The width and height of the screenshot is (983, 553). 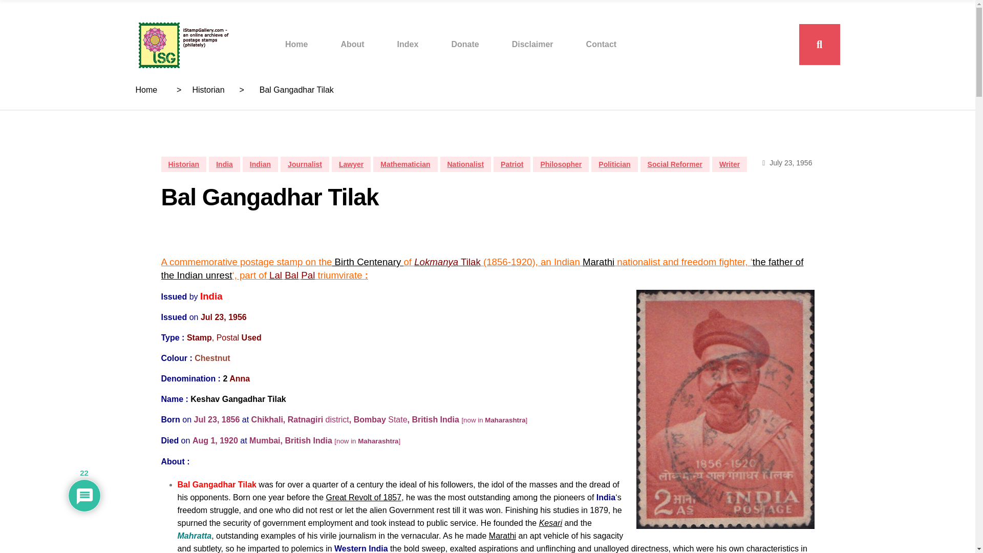 What do you see at coordinates (601, 44) in the screenshot?
I see `Contact` at bounding box center [601, 44].